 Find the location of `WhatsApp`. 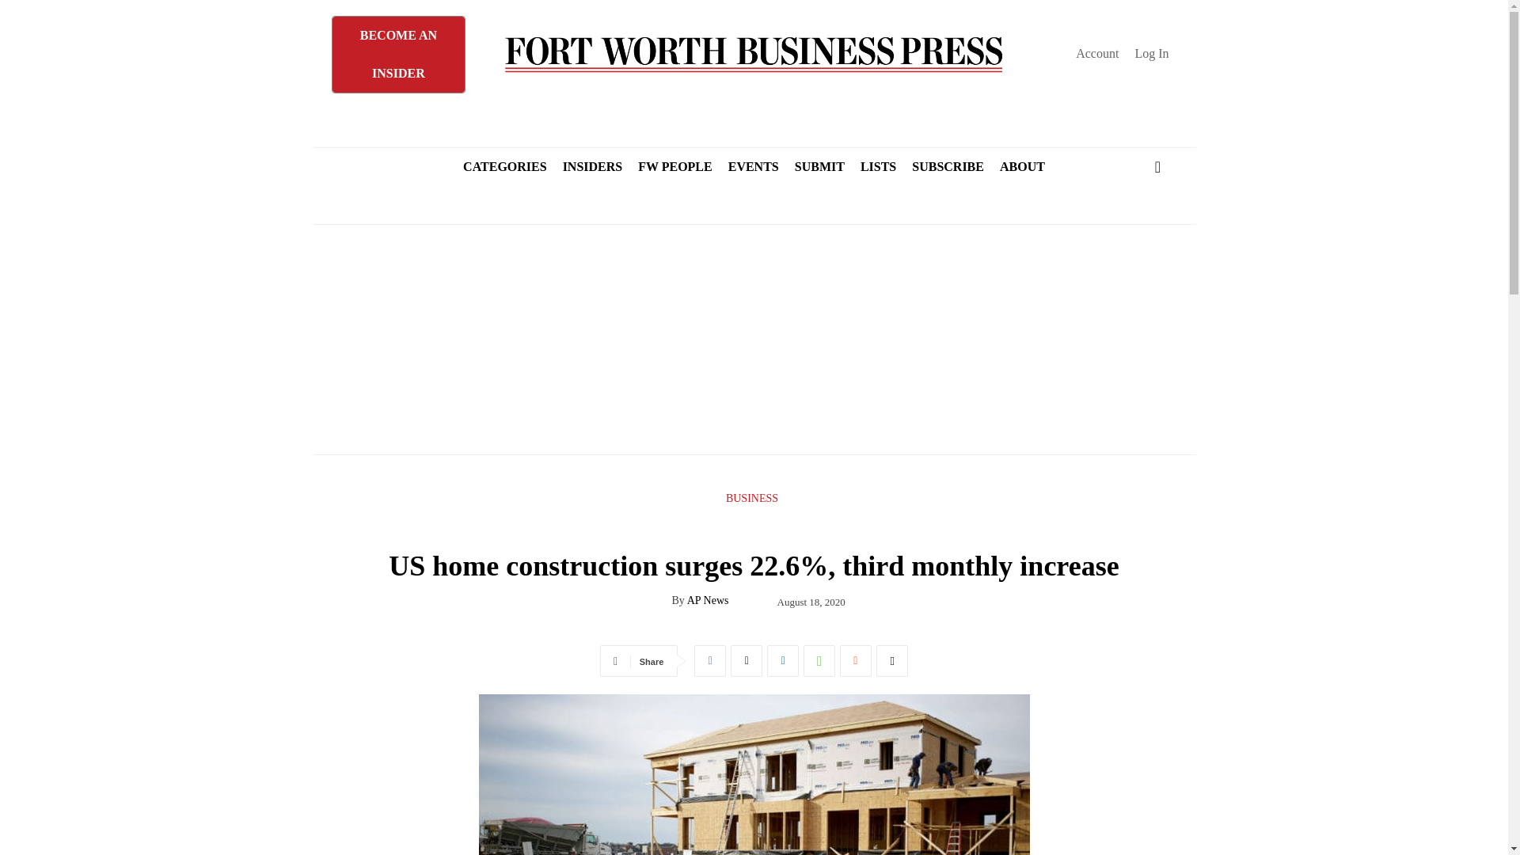

WhatsApp is located at coordinates (819, 661).